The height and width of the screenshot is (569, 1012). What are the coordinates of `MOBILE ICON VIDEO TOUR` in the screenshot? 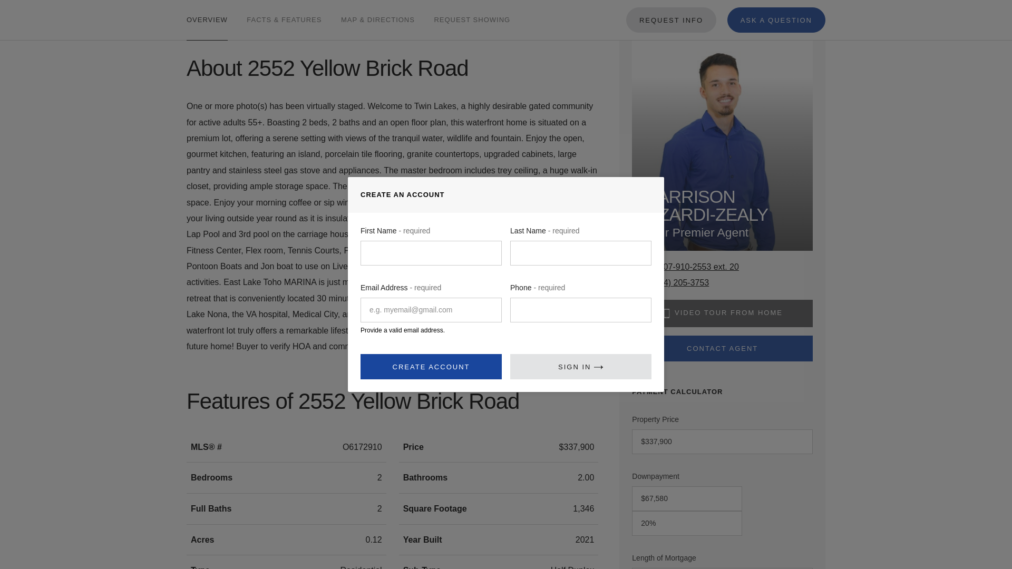 It's located at (722, 313).